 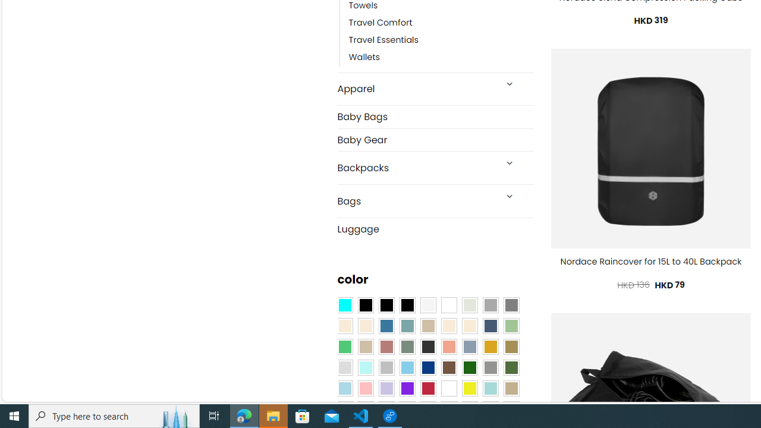 I want to click on Travel Essentials, so click(x=441, y=40).